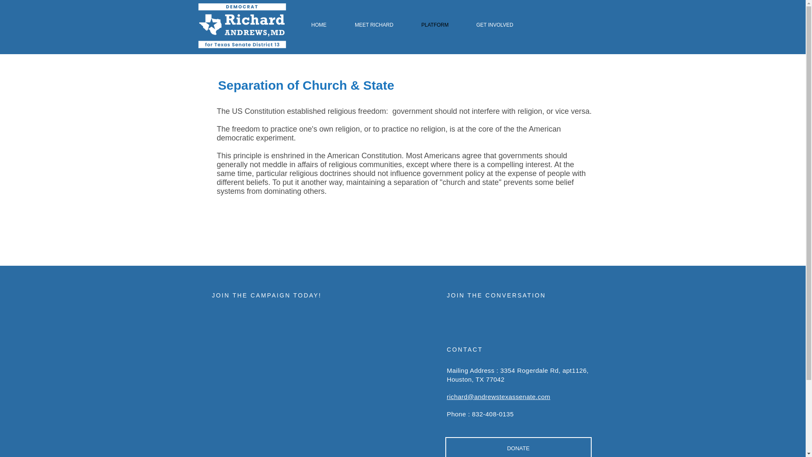  I want to click on HOME, so click(319, 25).